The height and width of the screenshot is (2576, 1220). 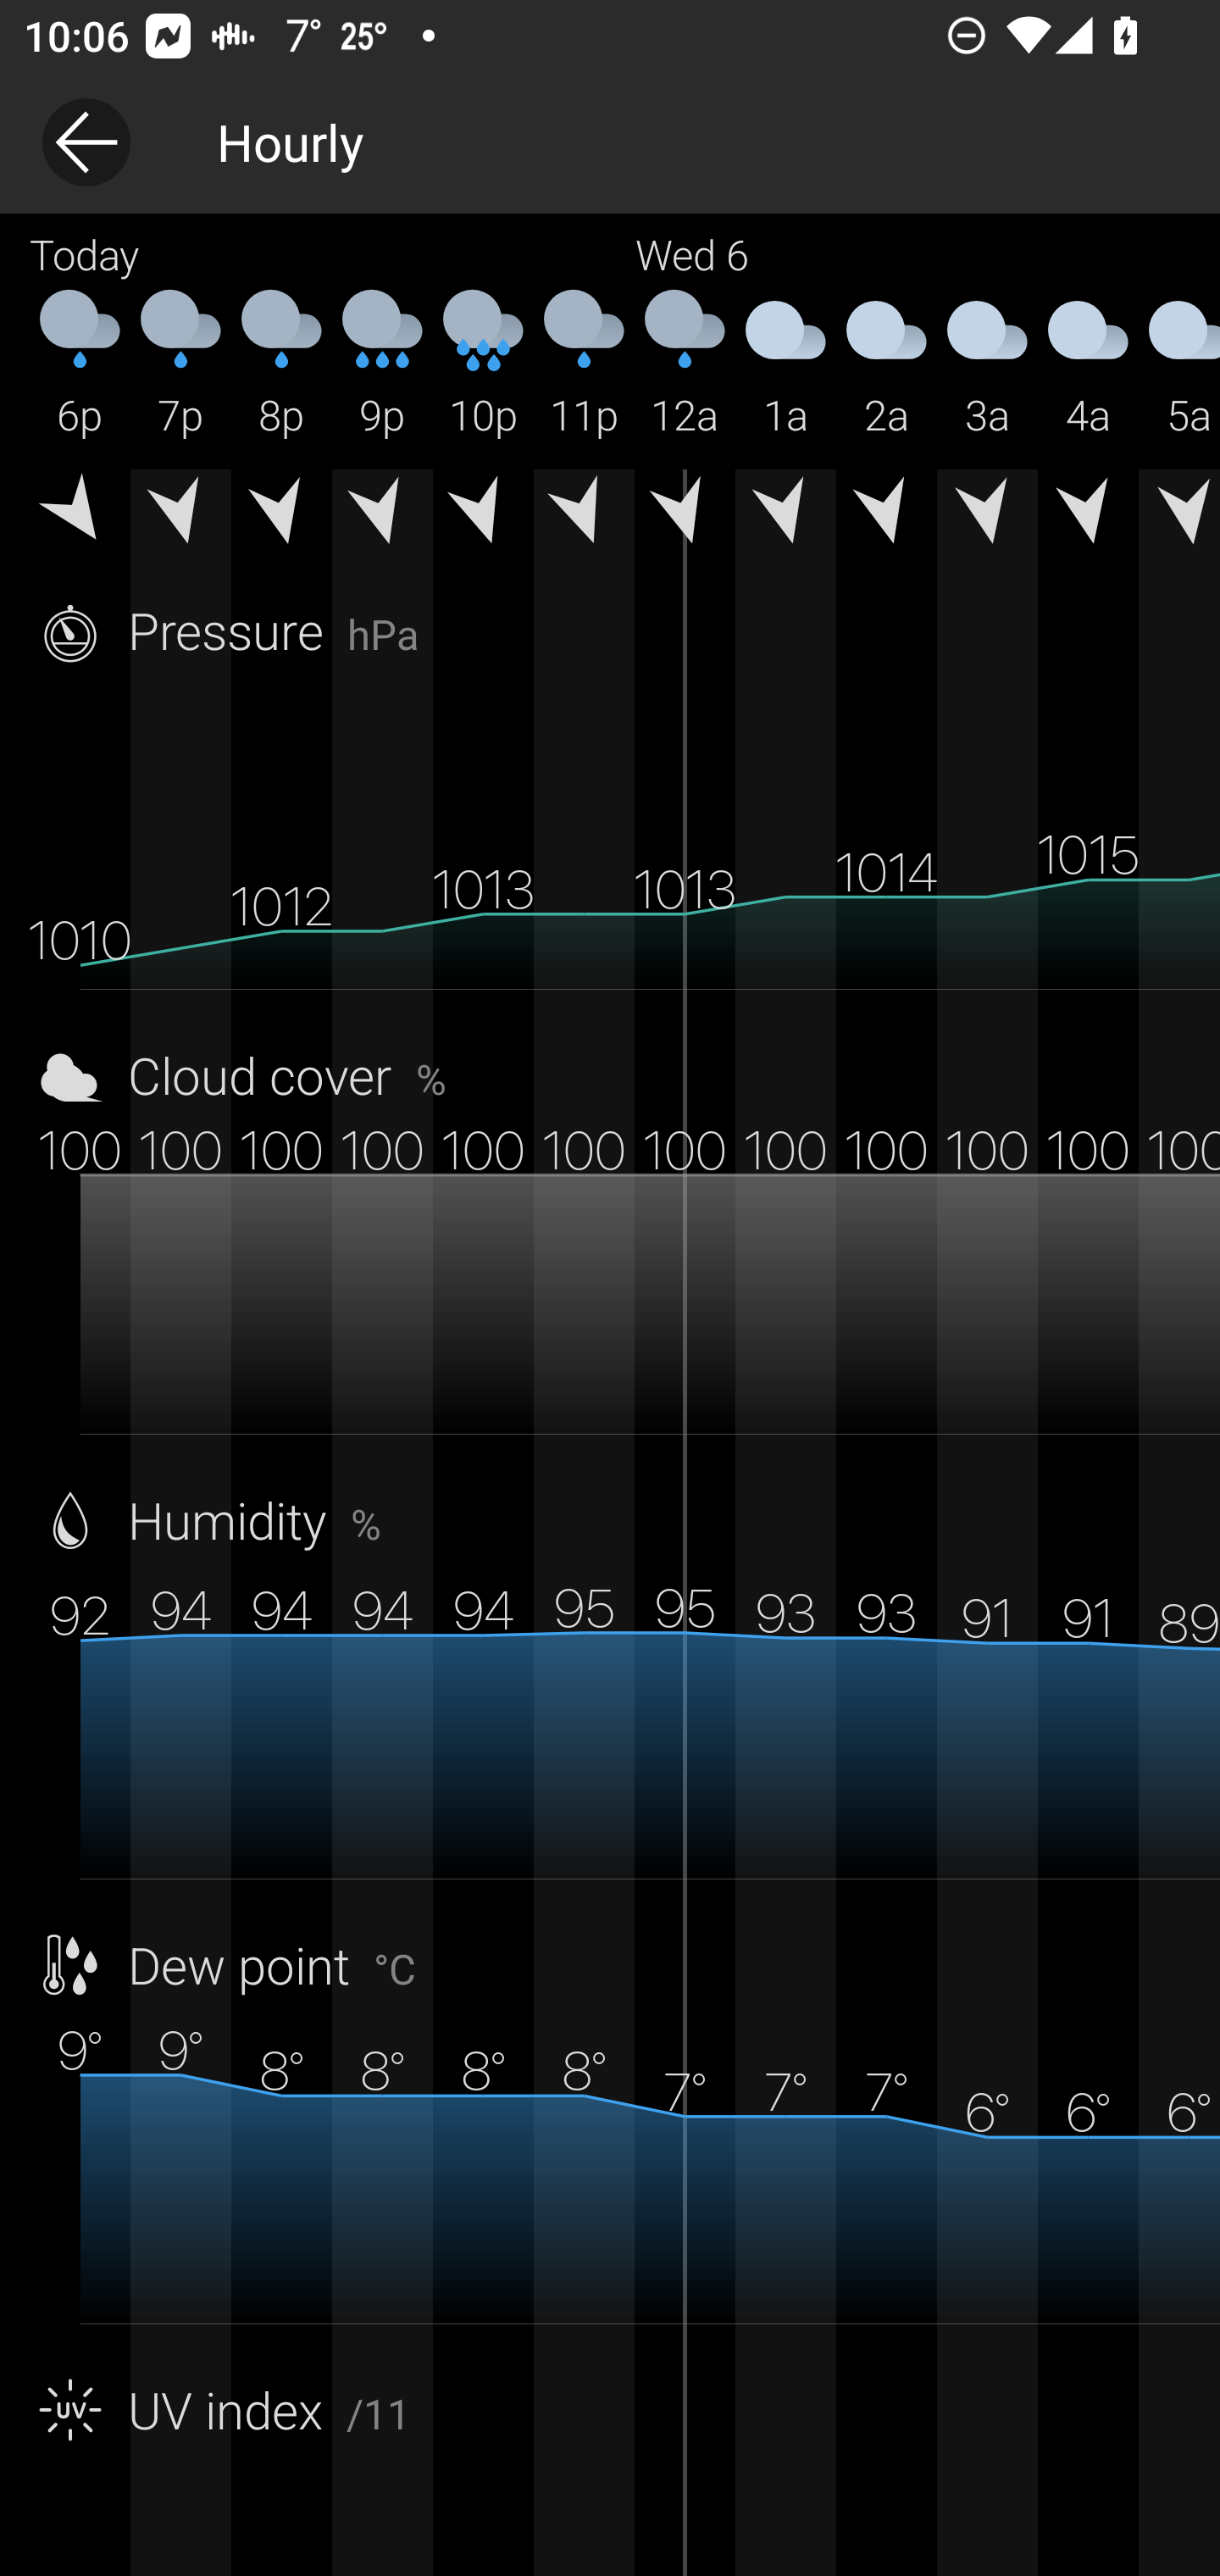 I want to click on , so click(x=181, y=515).